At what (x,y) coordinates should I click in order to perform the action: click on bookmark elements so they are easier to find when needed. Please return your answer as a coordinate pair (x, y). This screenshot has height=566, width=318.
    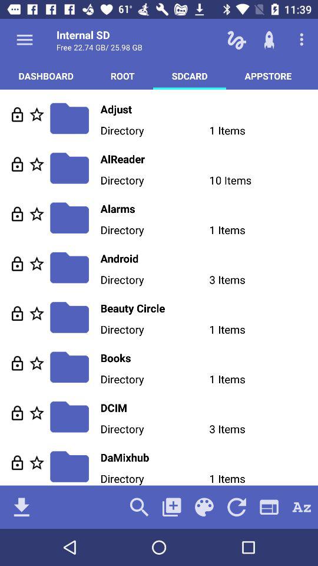
    Looking at the image, I should click on (37, 114).